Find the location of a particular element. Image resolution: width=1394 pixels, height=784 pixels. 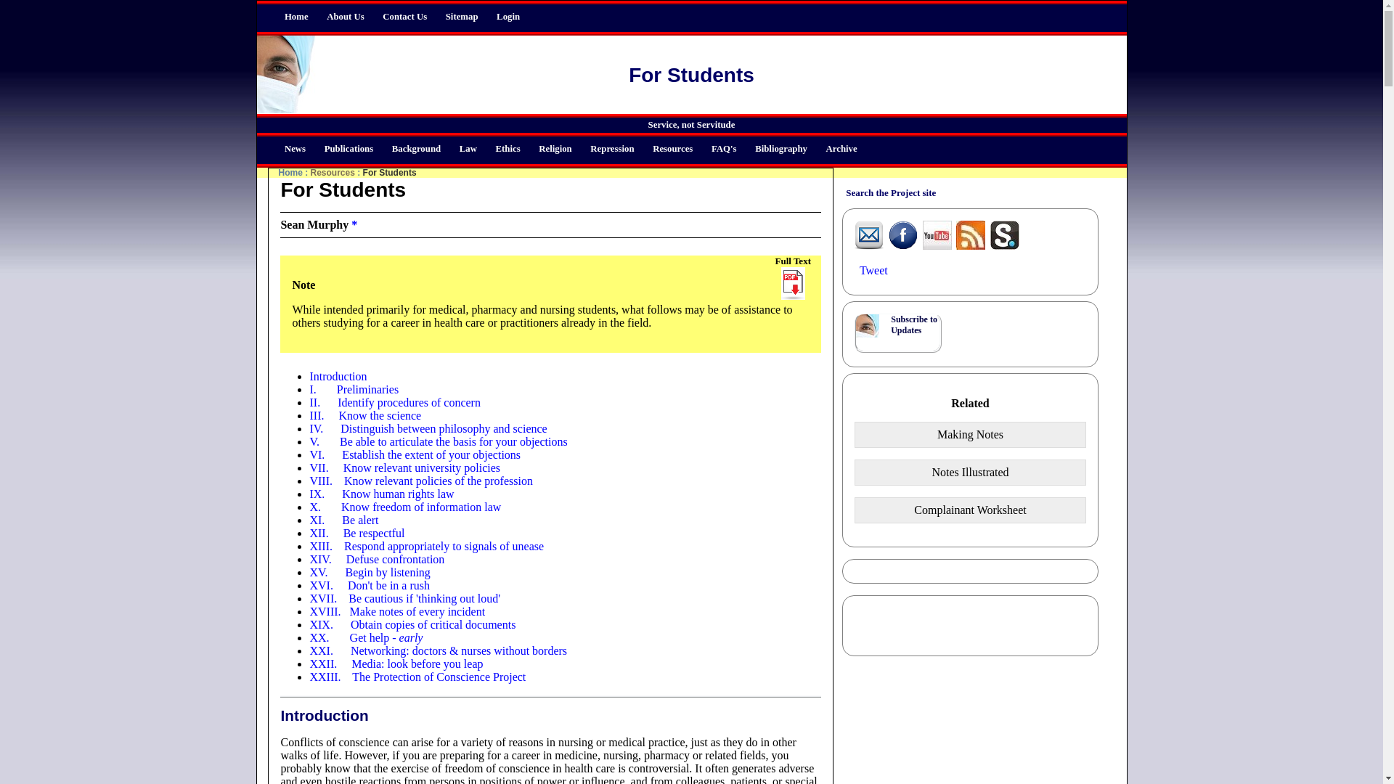

VIII.    Know relevant policies of the profession is located at coordinates (421, 481).